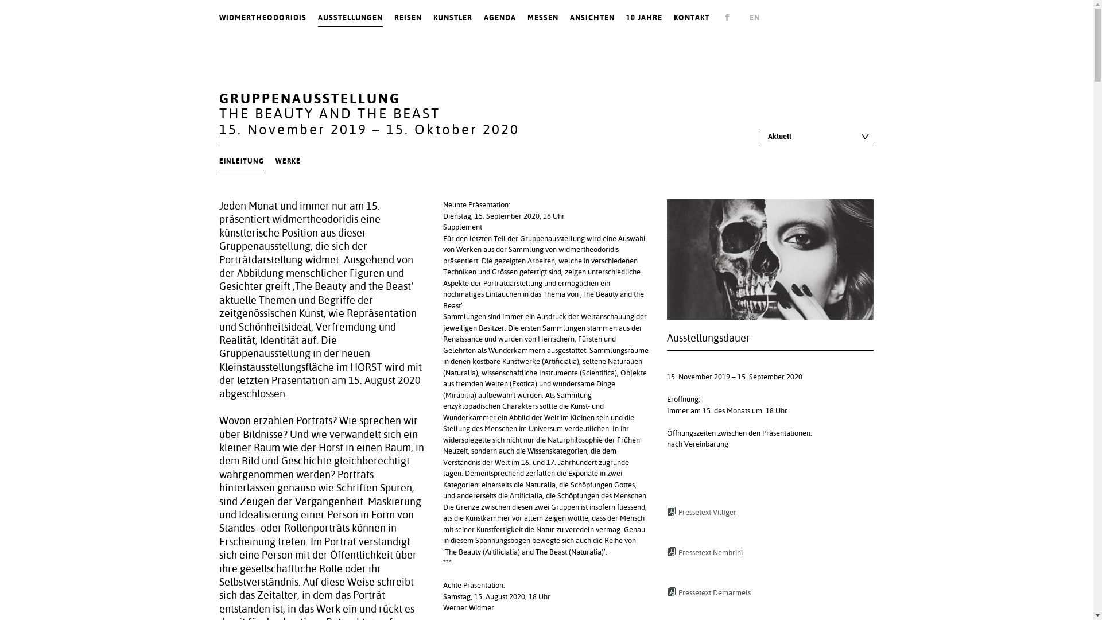 Image resolution: width=1102 pixels, height=620 pixels. I want to click on Pressetext Demarmels, so click(770, 592).